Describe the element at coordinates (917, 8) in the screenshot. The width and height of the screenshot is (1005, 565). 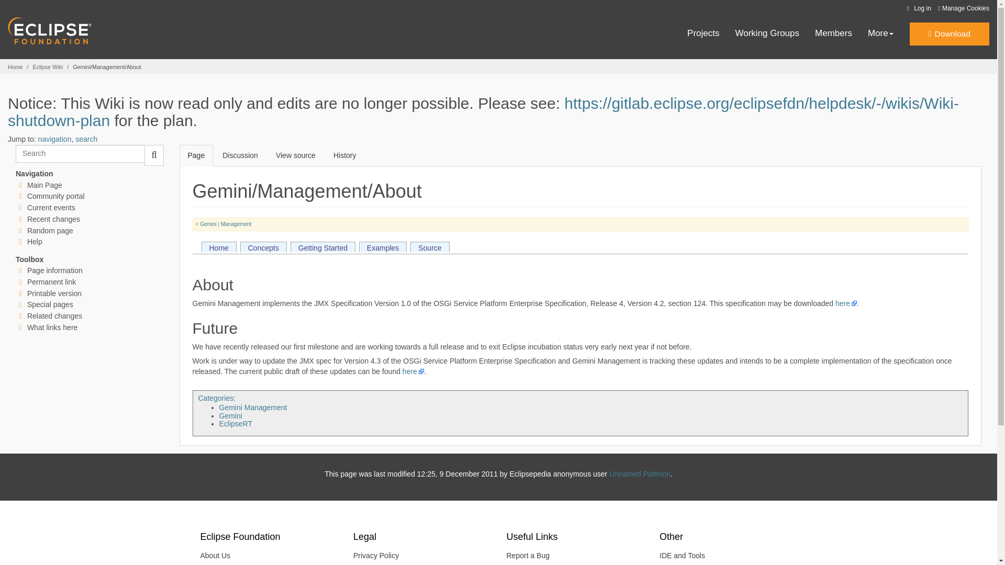
I see `Log in` at that location.